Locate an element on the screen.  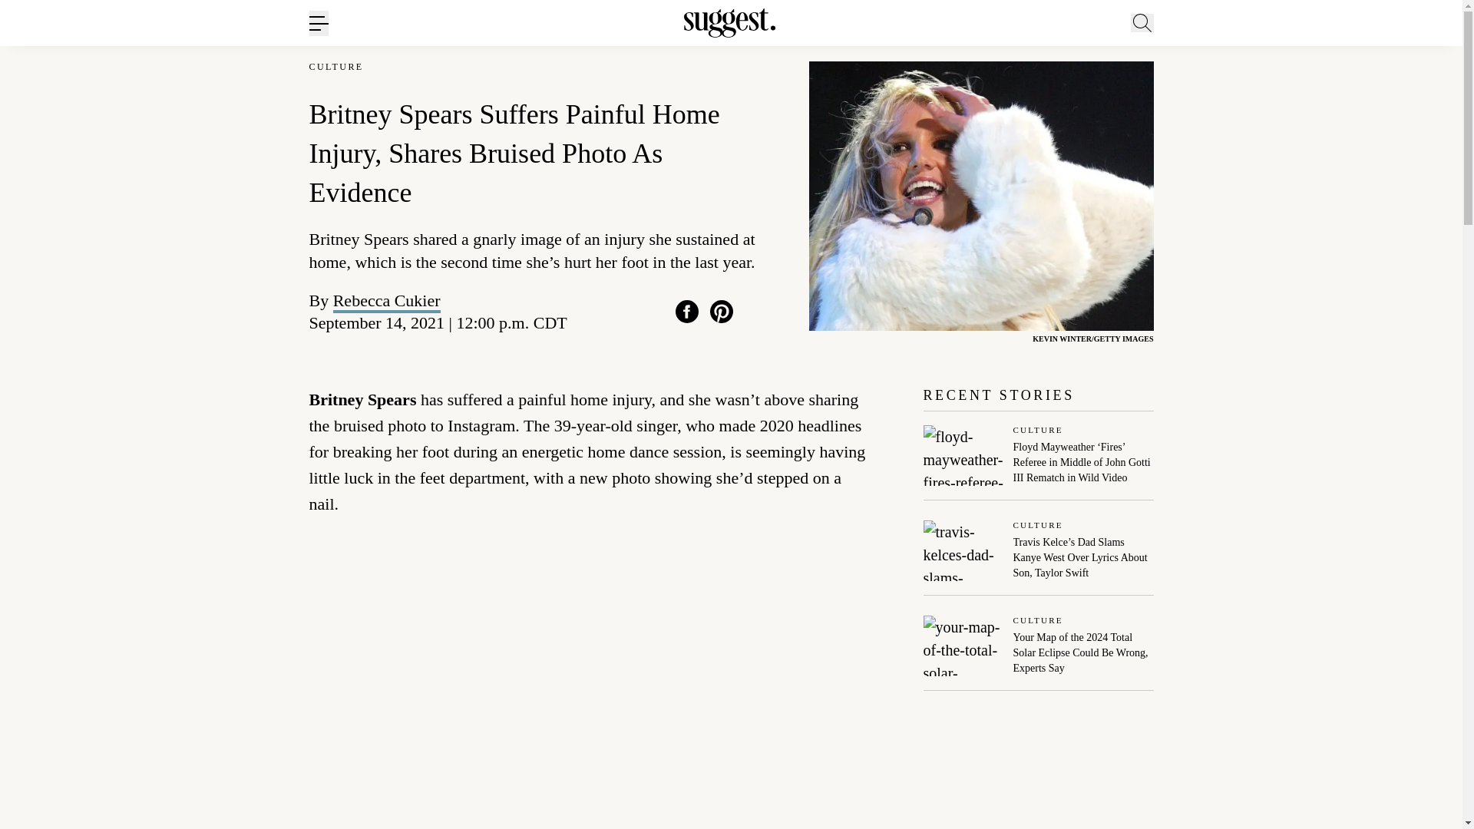
Search is located at coordinates (1185, 97).